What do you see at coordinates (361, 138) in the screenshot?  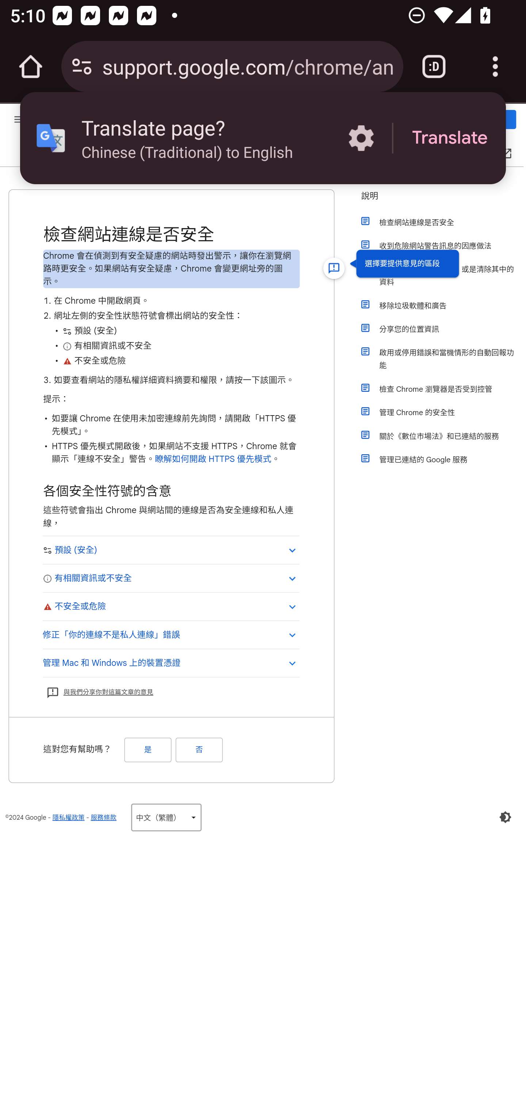 I see `More options in the Translate page?` at bounding box center [361, 138].